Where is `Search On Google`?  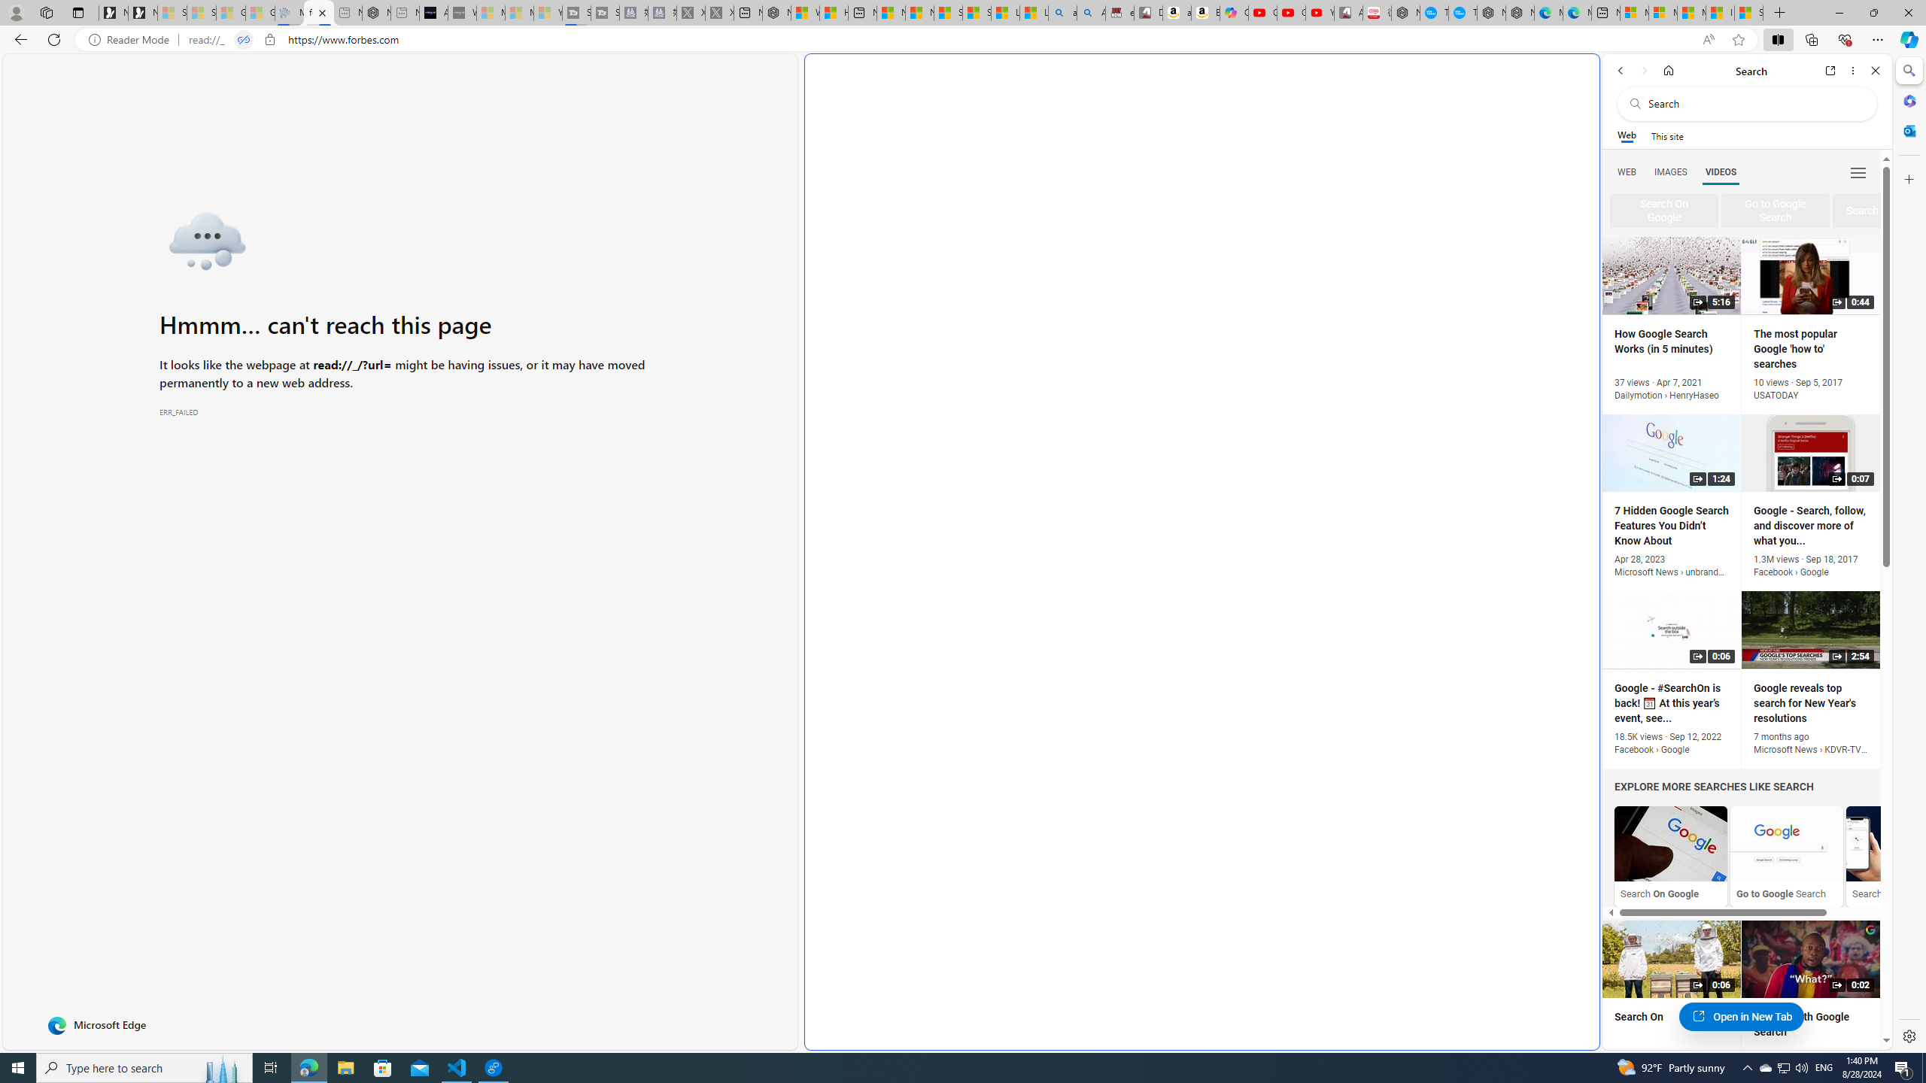
Search On Google is located at coordinates (1670, 856).